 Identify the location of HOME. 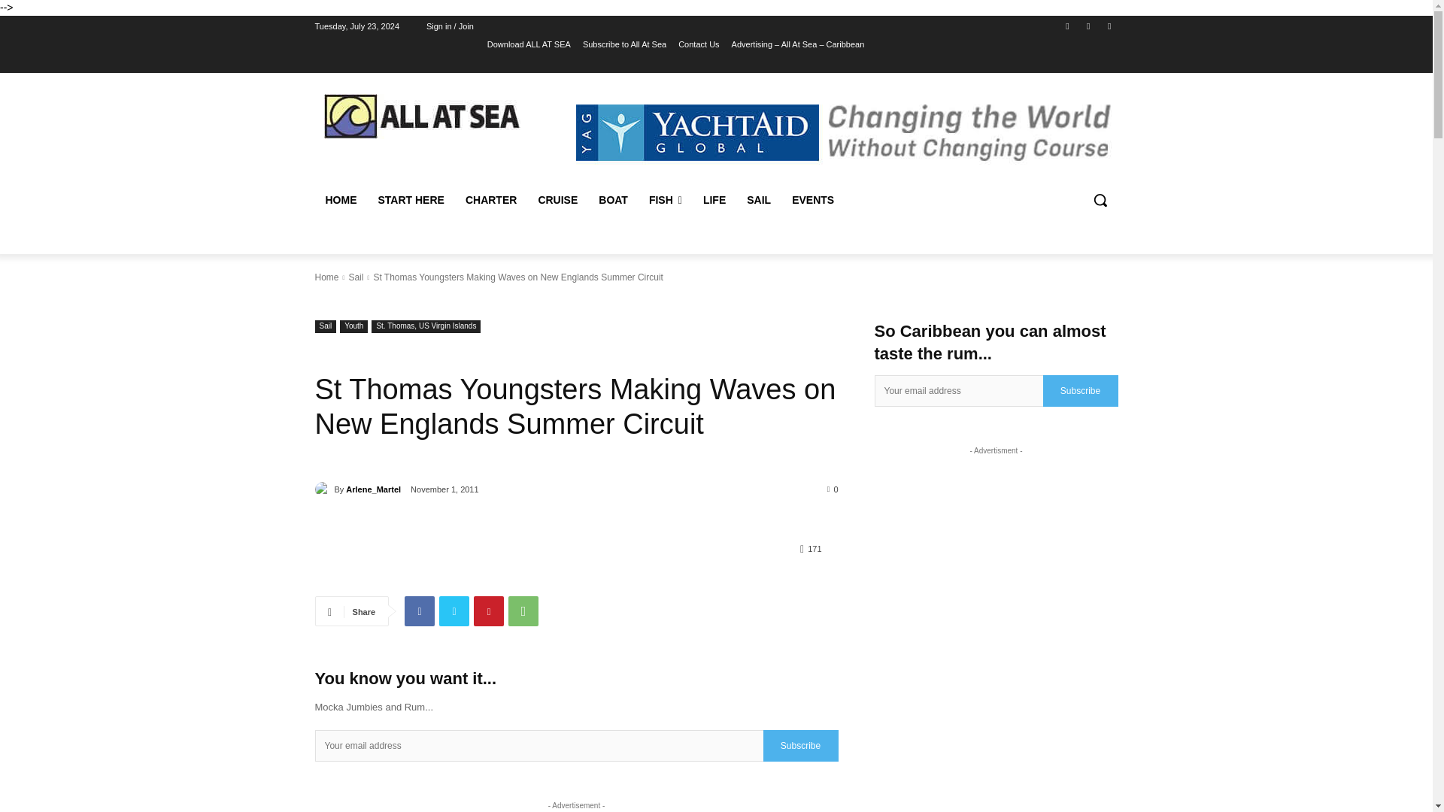
(340, 200).